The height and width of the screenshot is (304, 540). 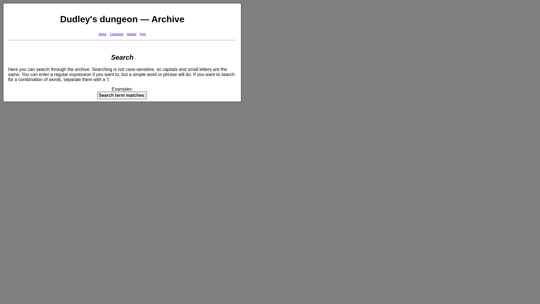 What do you see at coordinates (132, 34) in the screenshot?
I see `Archive` at bounding box center [132, 34].